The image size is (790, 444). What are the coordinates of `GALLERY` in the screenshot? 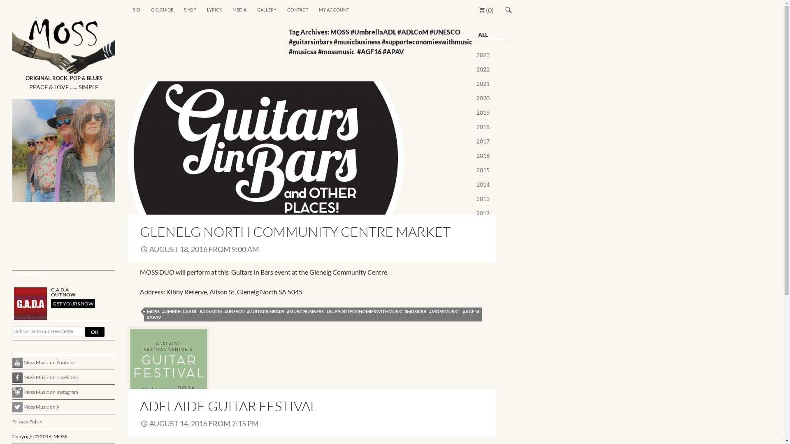 It's located at (267, 10).